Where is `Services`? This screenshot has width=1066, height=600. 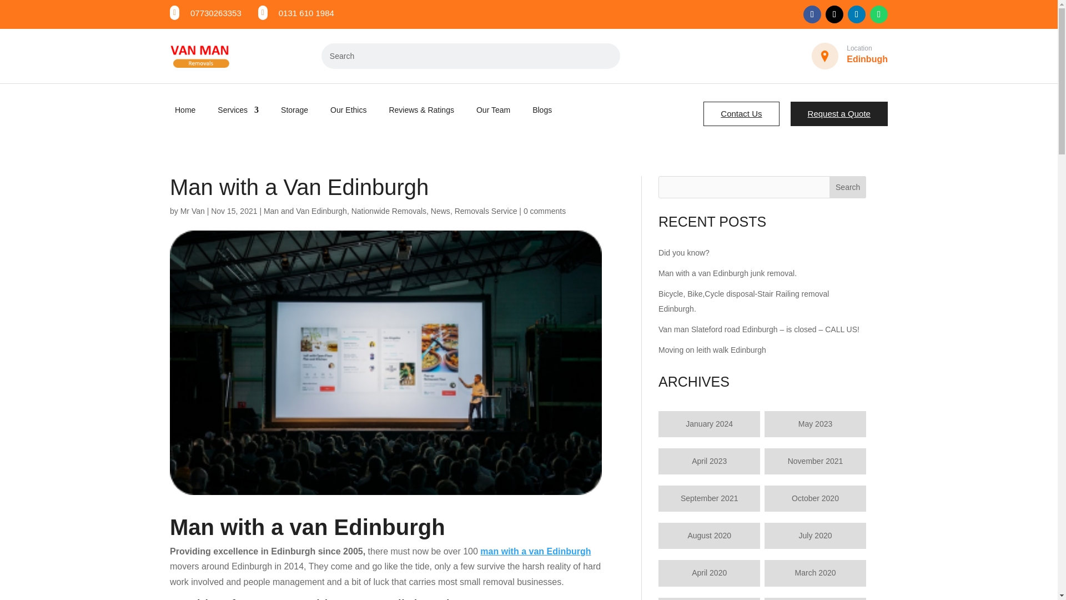 Services is located at coordinates (238, 110).